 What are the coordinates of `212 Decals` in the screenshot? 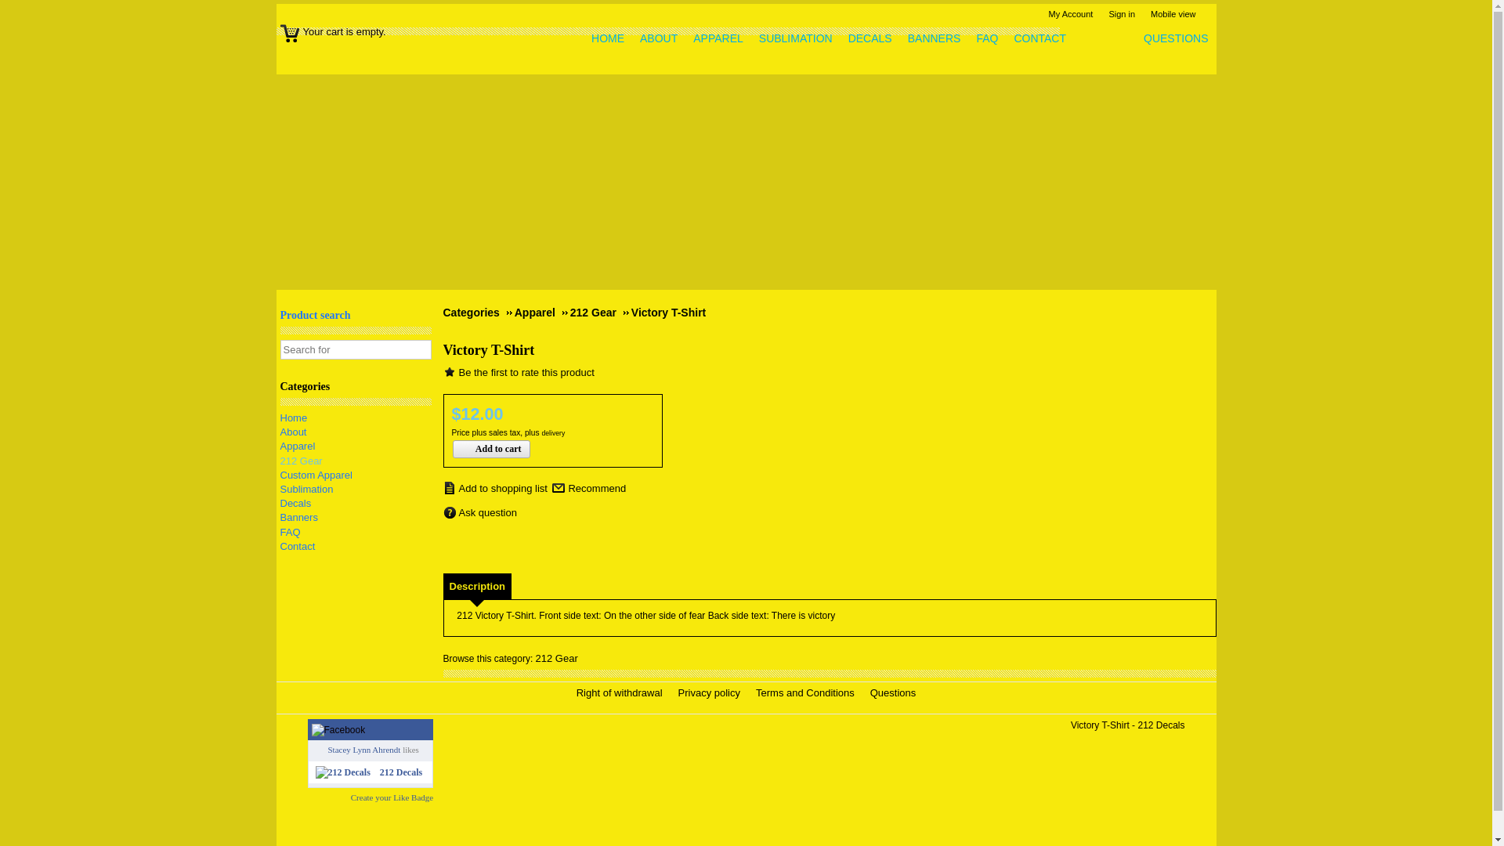 It's located at (401, 772).